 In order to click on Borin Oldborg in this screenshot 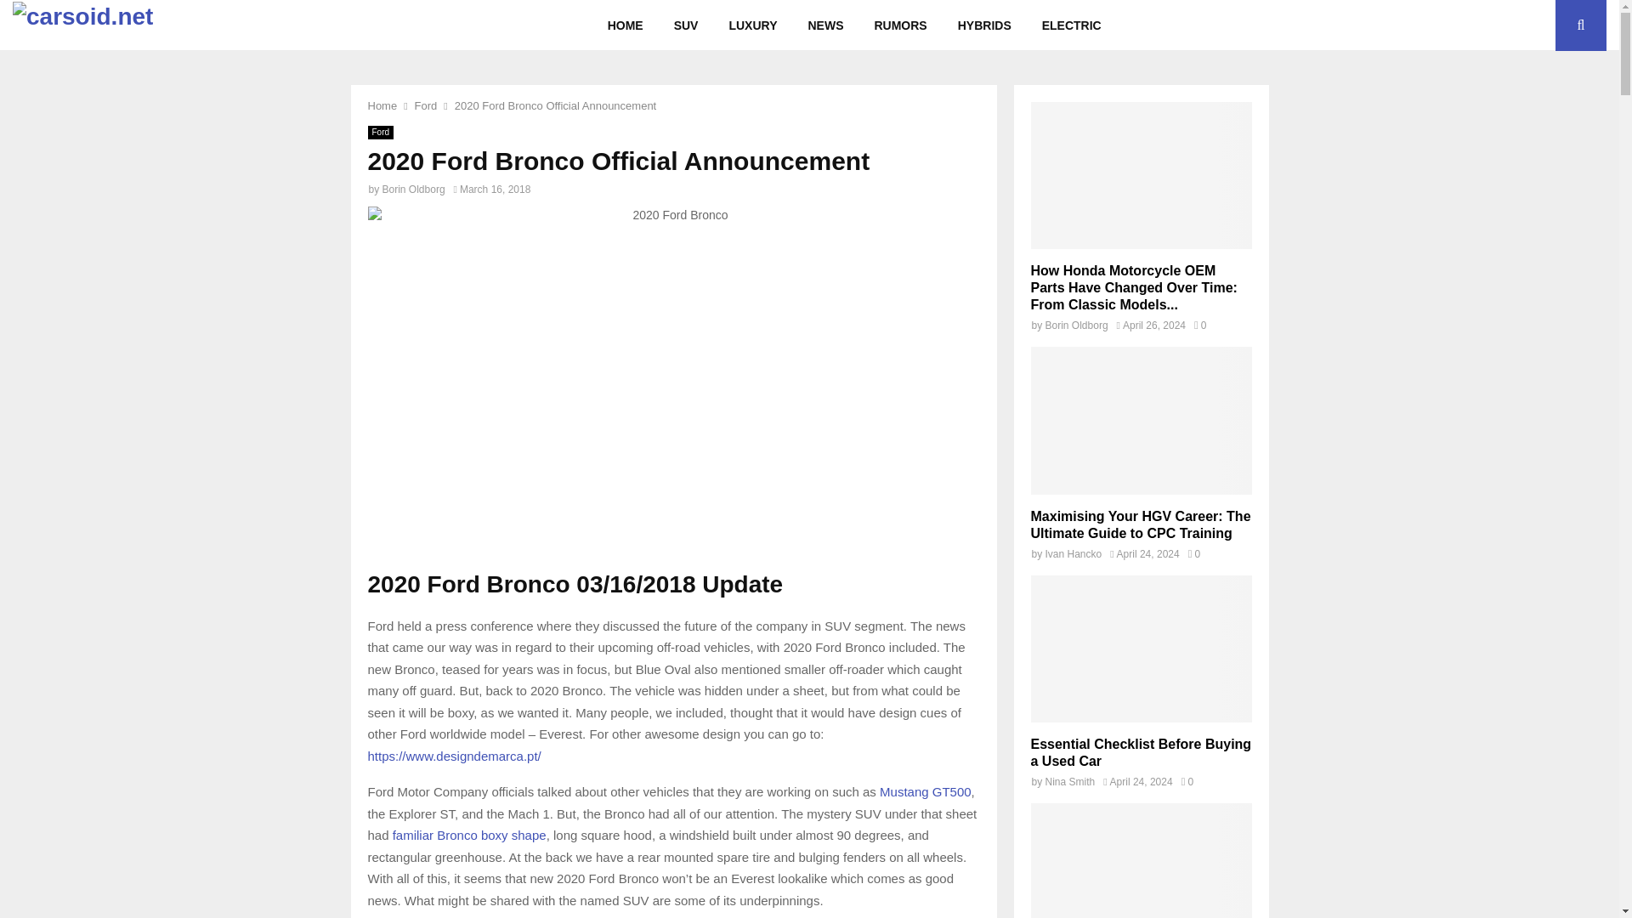, I will do `click(413, 190)`.